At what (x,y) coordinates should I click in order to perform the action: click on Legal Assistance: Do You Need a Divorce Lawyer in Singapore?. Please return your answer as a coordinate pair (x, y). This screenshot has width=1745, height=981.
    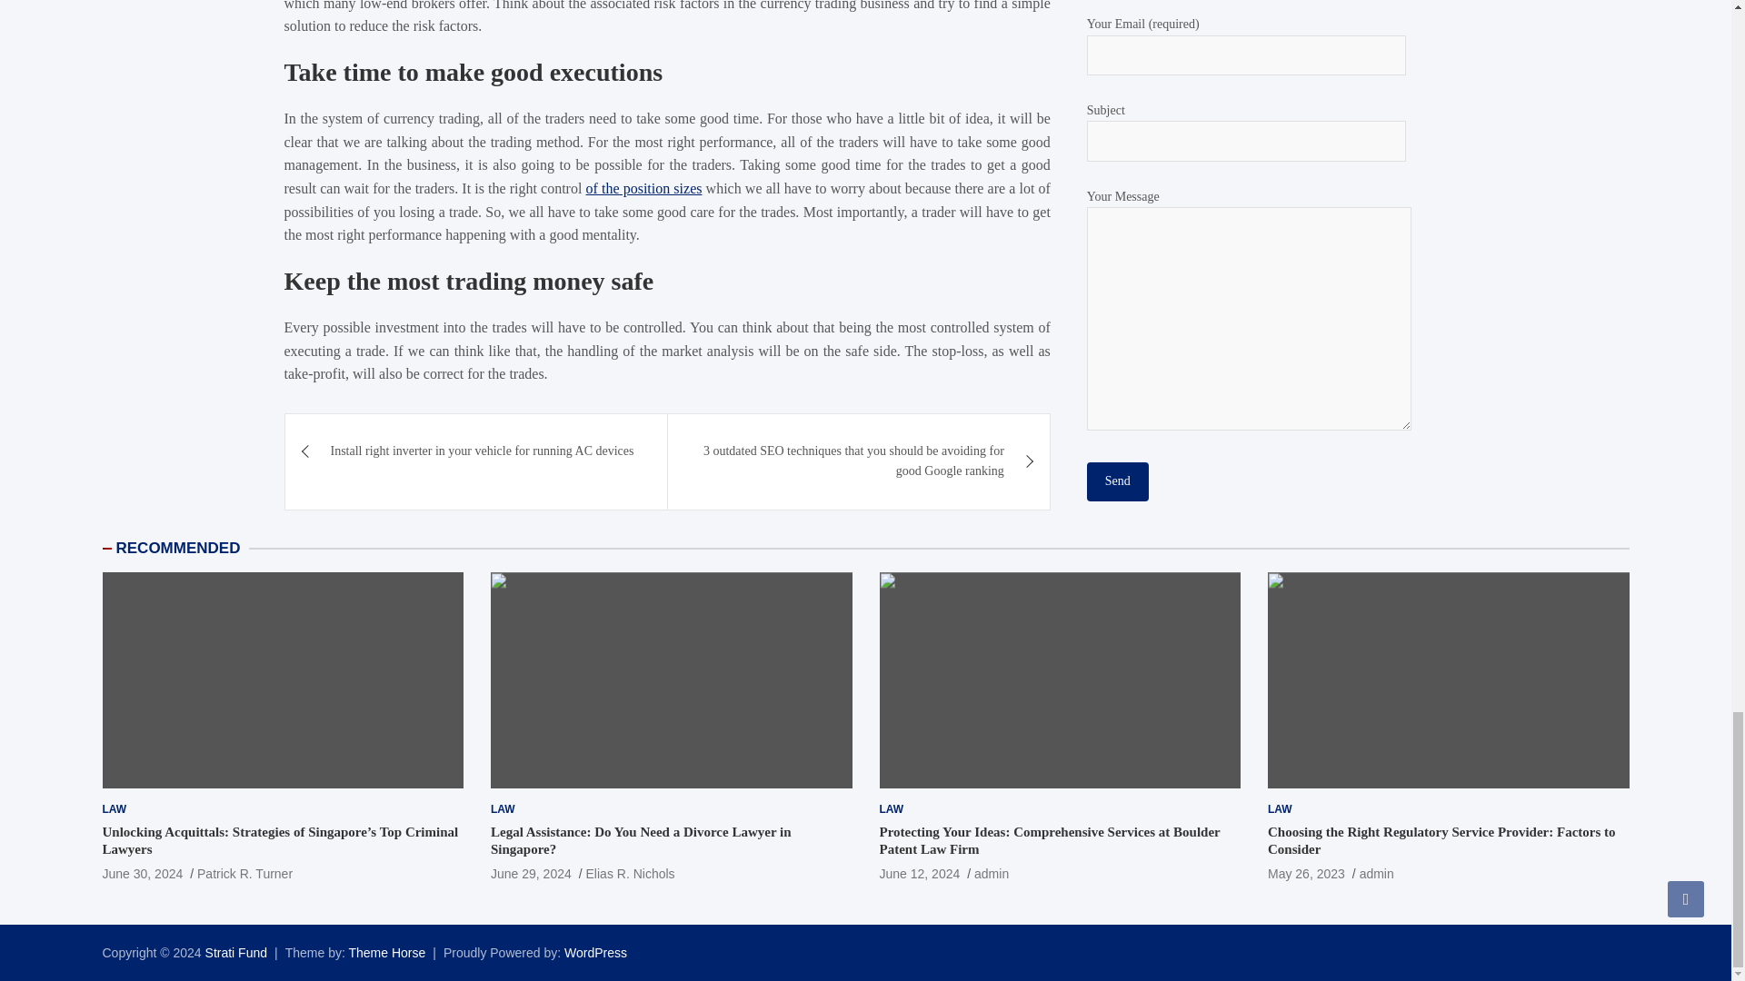
    Looking at the image, I should click on (531, 873).